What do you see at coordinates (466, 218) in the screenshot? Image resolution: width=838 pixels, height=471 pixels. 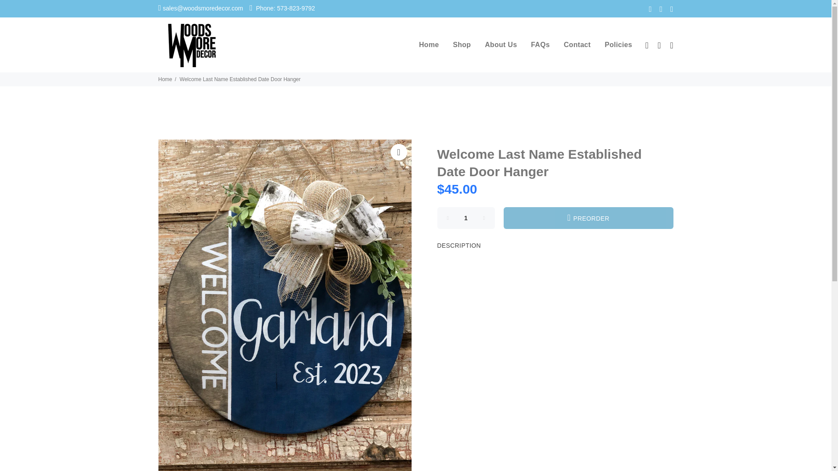 I see `1` at bounding box center [466, 218].